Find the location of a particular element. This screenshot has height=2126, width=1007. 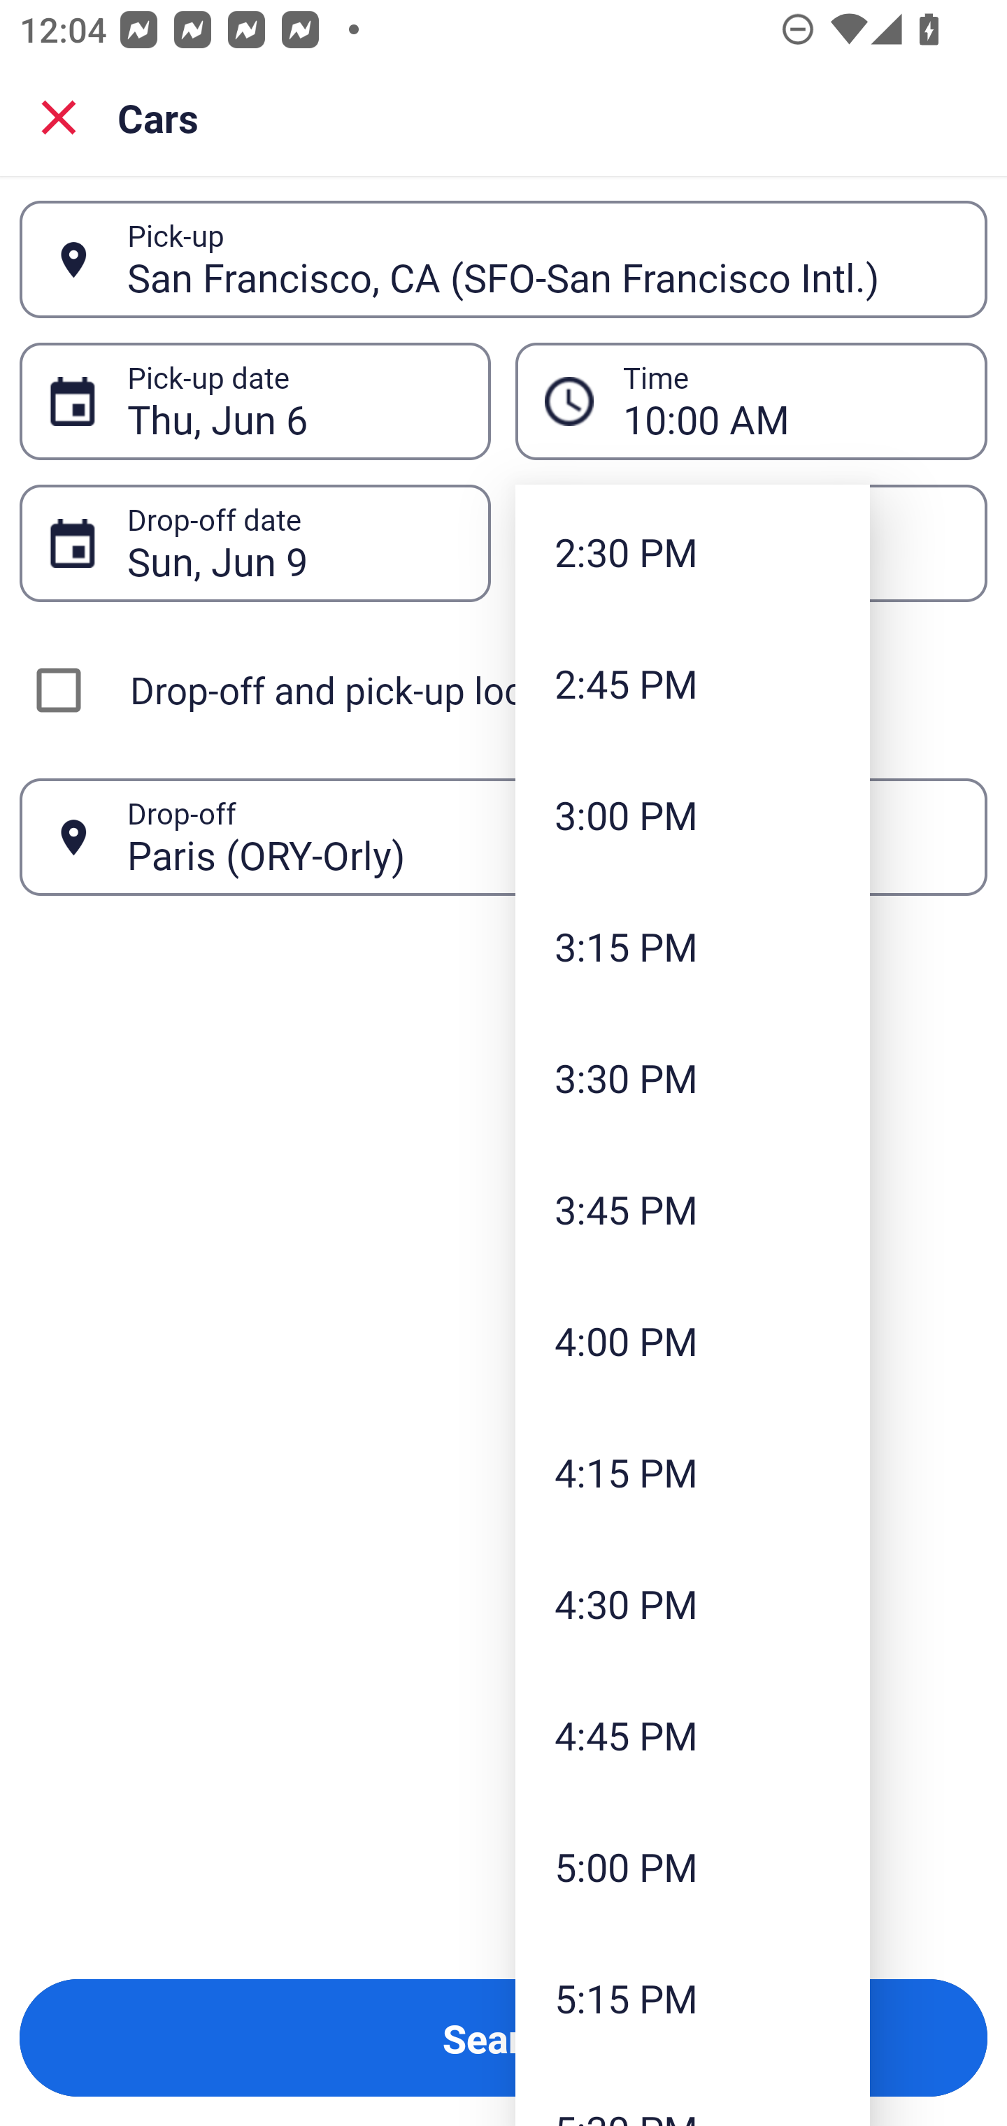

4:30 PM is located at coordinates (692, 1603).